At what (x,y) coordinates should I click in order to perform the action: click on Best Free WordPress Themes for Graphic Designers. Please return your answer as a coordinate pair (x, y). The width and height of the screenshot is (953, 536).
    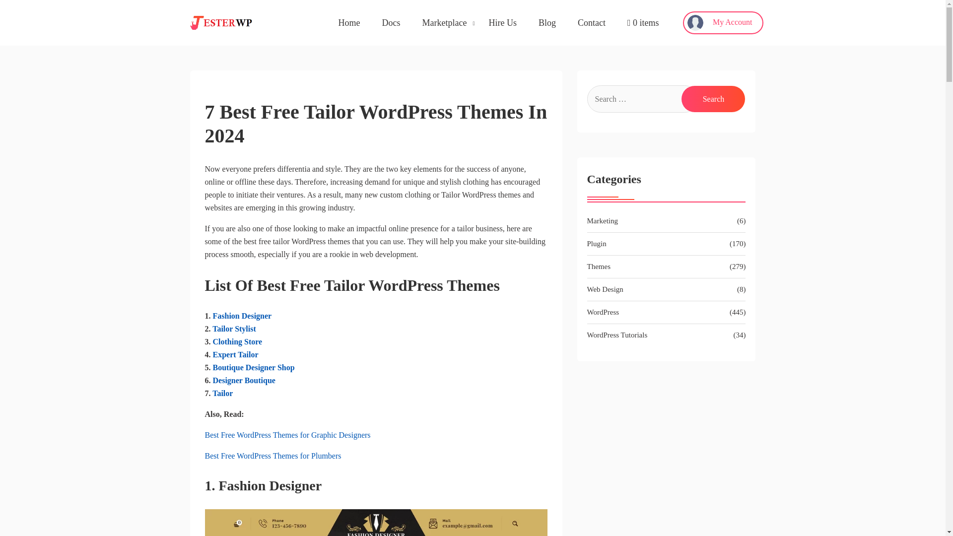
    Looking at the image, I should click on (287, 435).